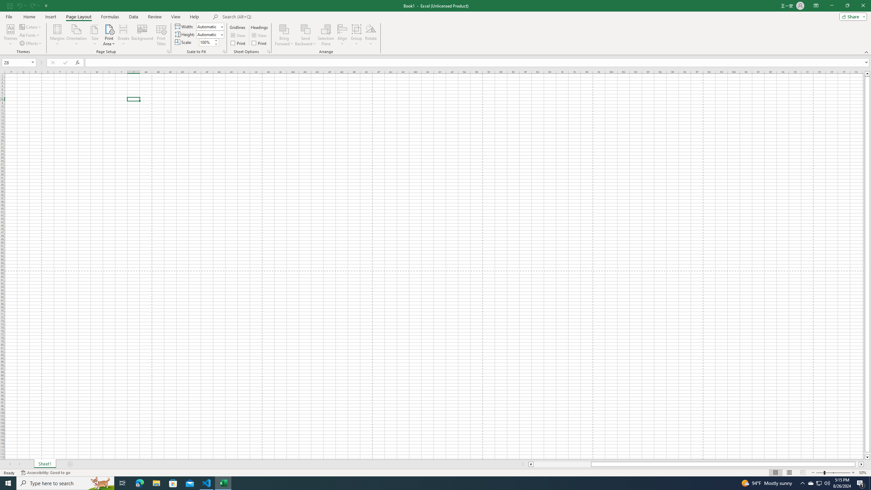  I want to click on Formula Bar, so click(478, 63).